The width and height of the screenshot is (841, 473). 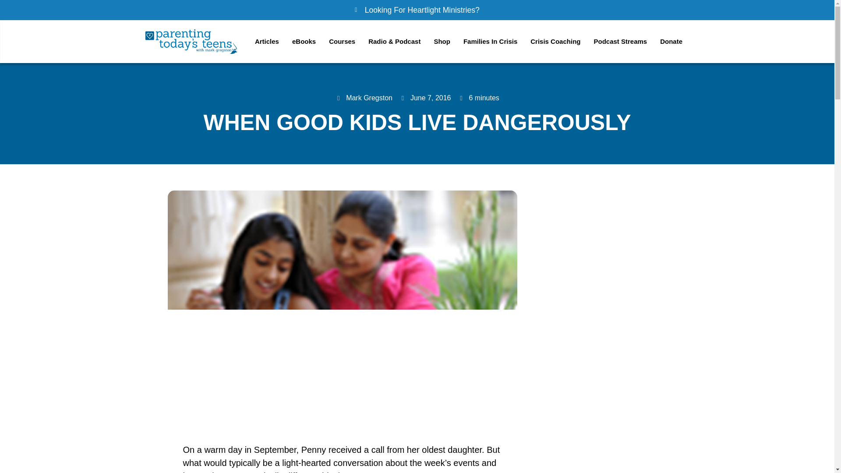 What do you see at coordinates (304, 41) in the screenshot?
I see `eBooks` at bounding box center [304, 41].